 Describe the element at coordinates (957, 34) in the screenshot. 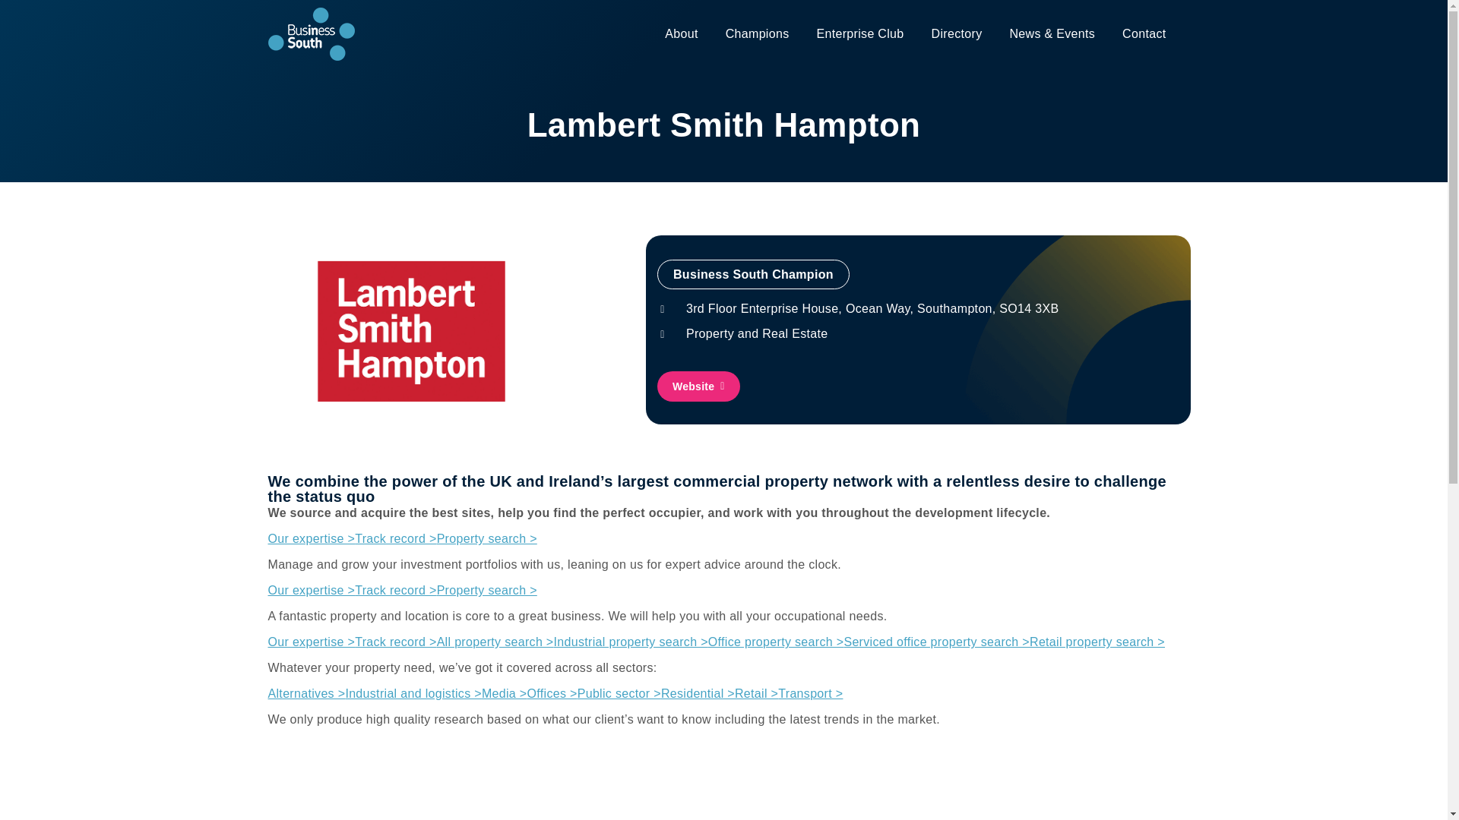

I see `Directory` at that location.